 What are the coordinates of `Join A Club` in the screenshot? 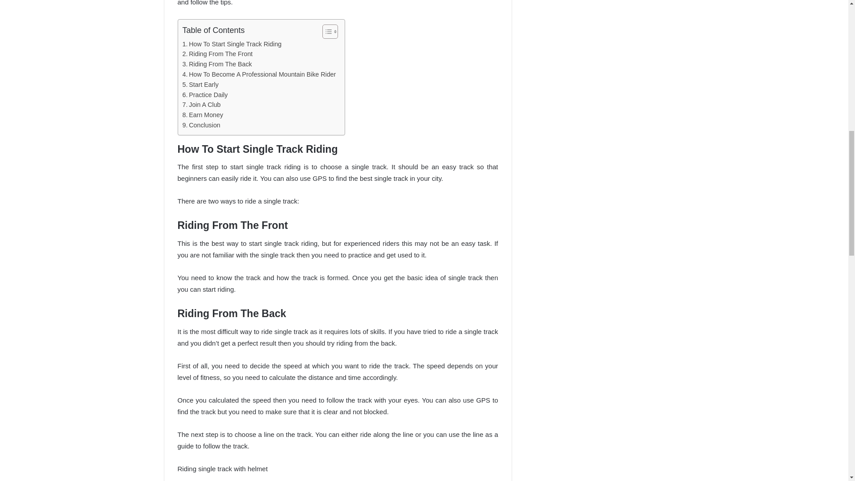 It's located at (201, 105).